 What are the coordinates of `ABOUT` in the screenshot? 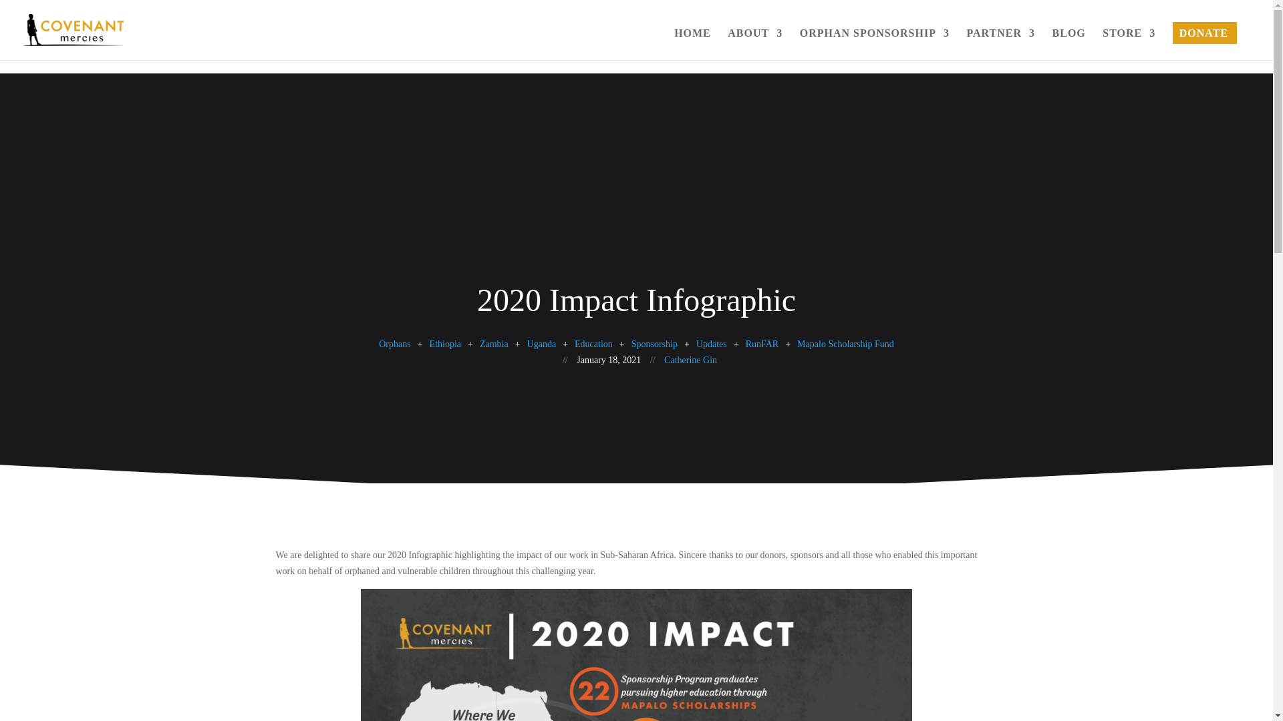 It's located at (755, 44).